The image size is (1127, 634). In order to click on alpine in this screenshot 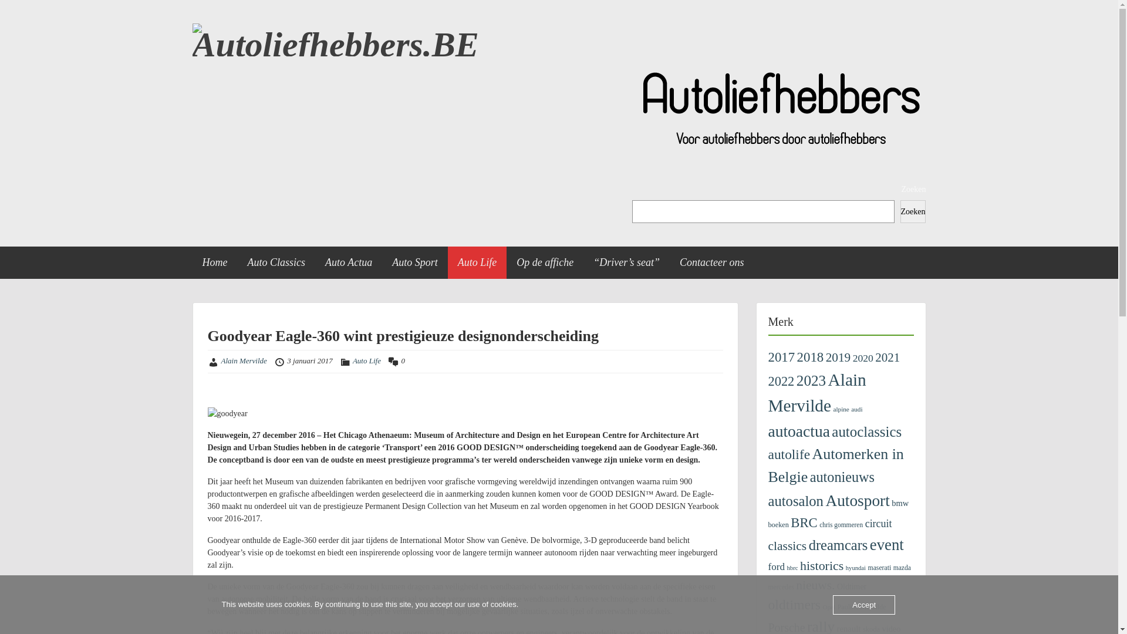, I will do `click(842, 409)`.